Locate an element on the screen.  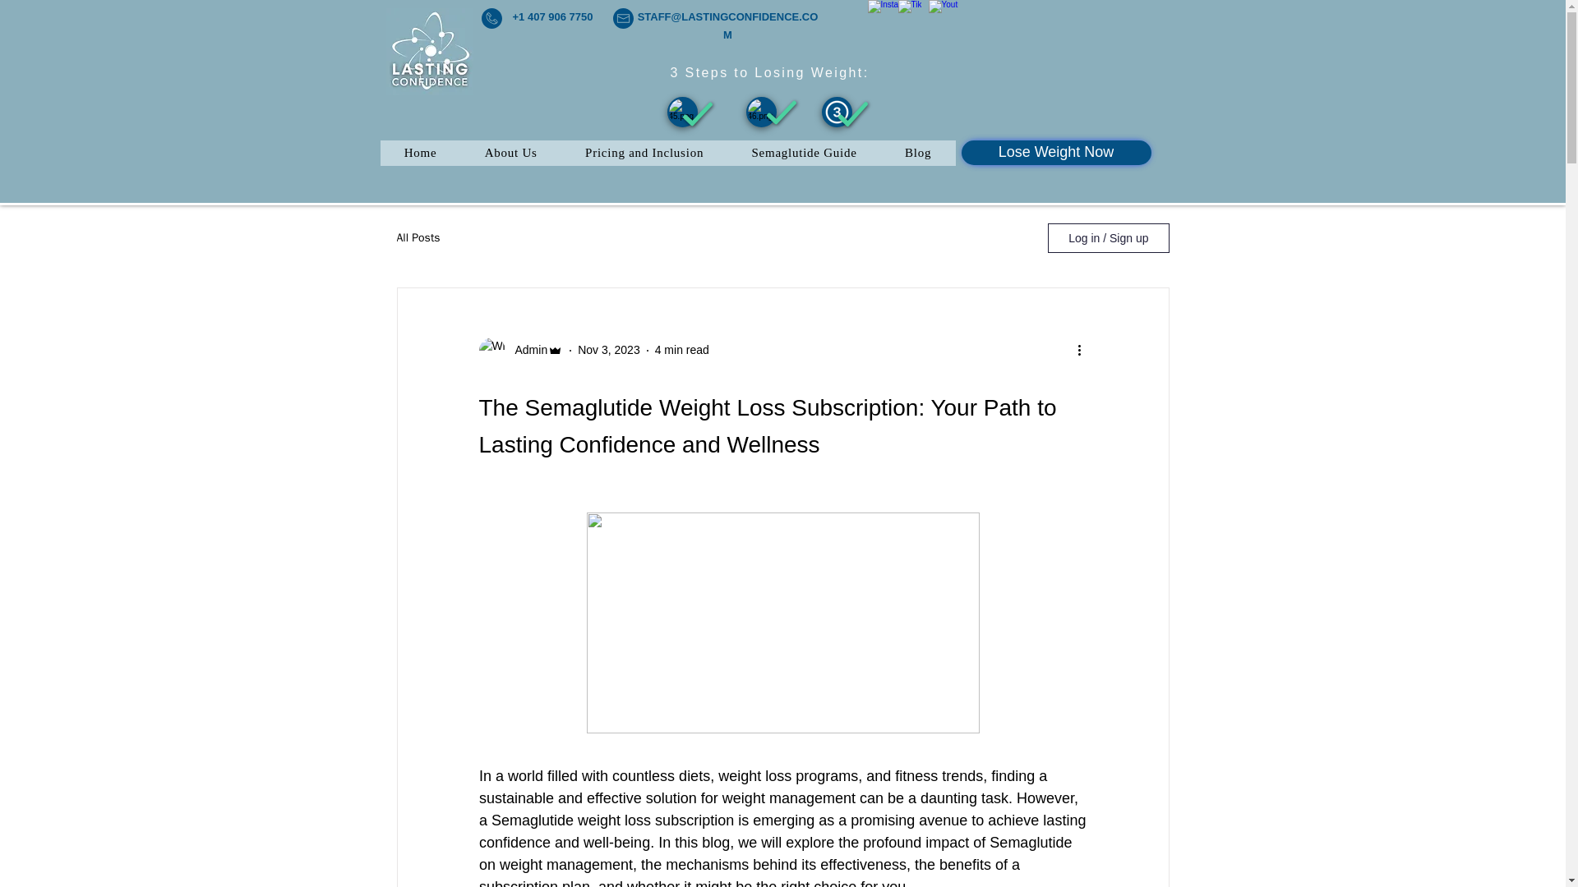
Semaglutide Guide is located at coordinates (804, 153).